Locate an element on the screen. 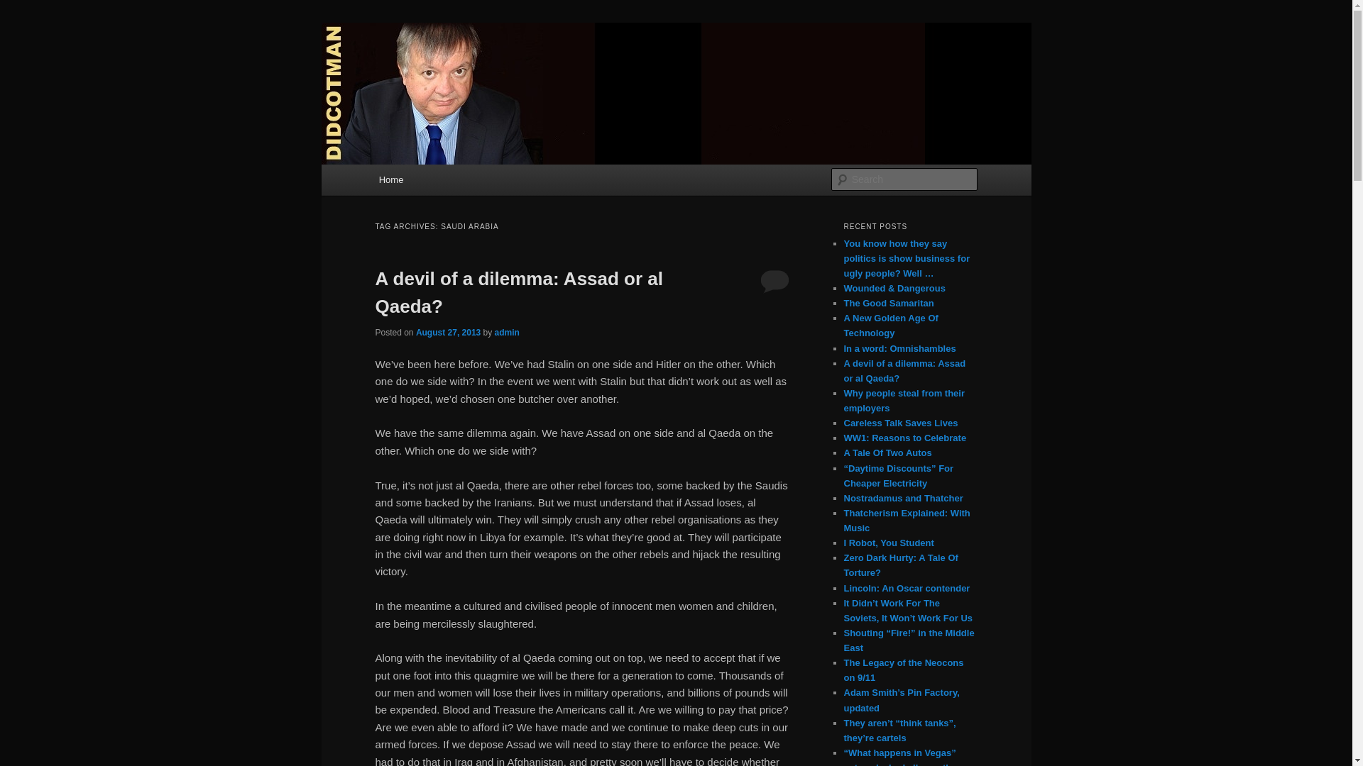 This screenshot has height=766, width=1363. A New Golden Age Of Technology is located at coordinates (890, 325).